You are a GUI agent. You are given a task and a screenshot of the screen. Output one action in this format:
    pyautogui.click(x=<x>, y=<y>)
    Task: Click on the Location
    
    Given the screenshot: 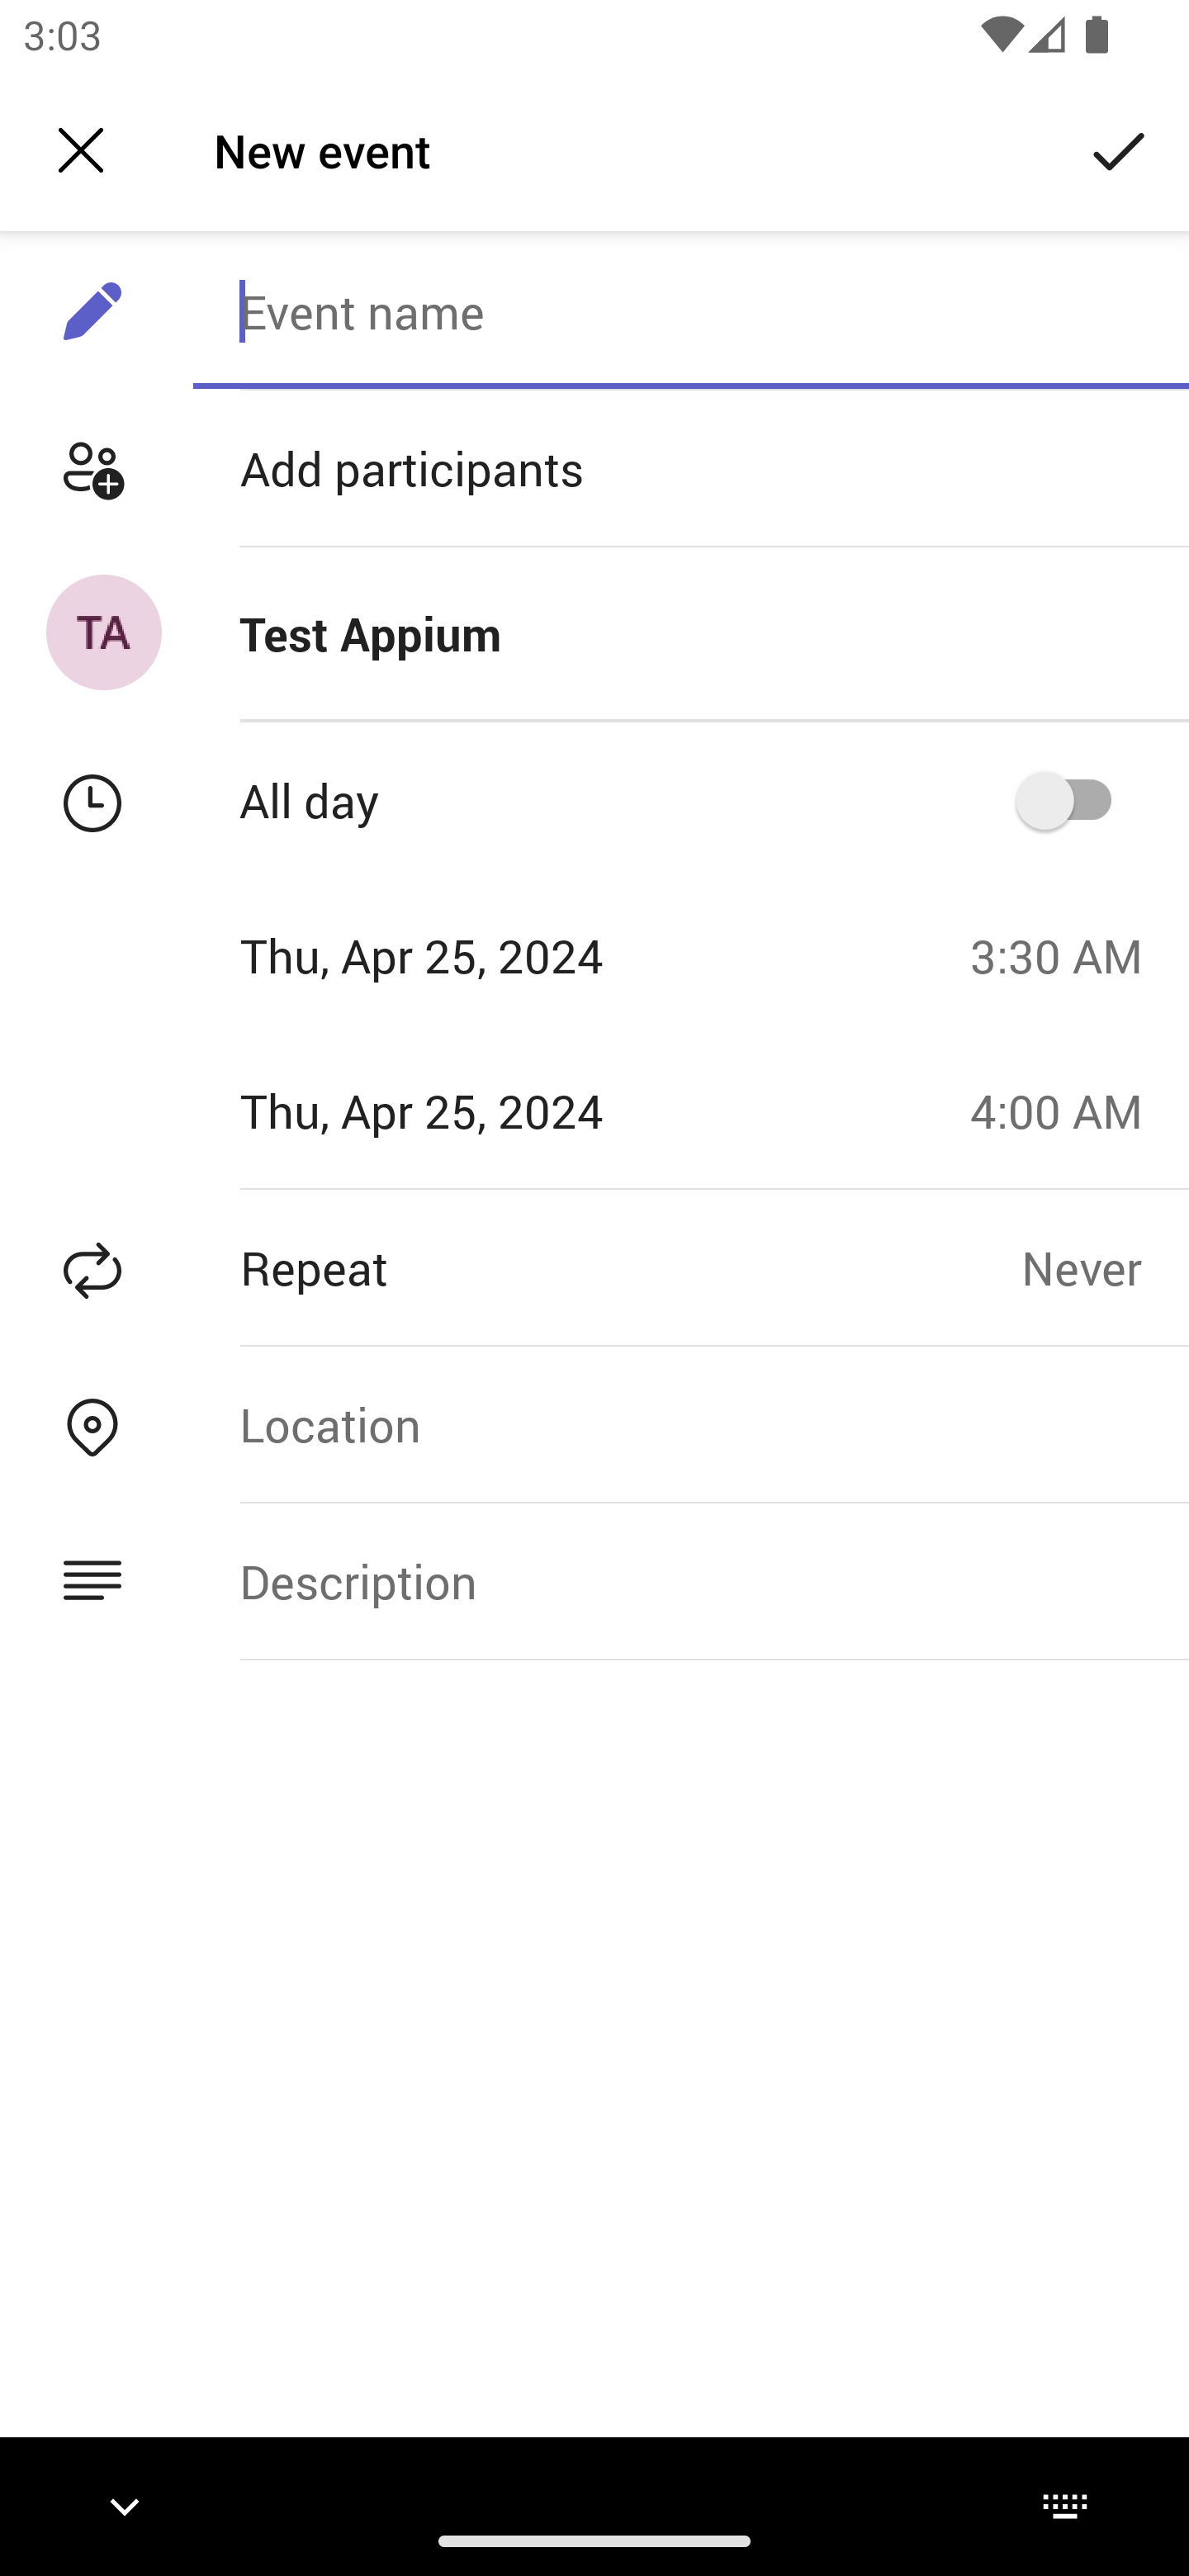 What is the action you would take?
    pyautogui.click(x=690, y=1423)
    